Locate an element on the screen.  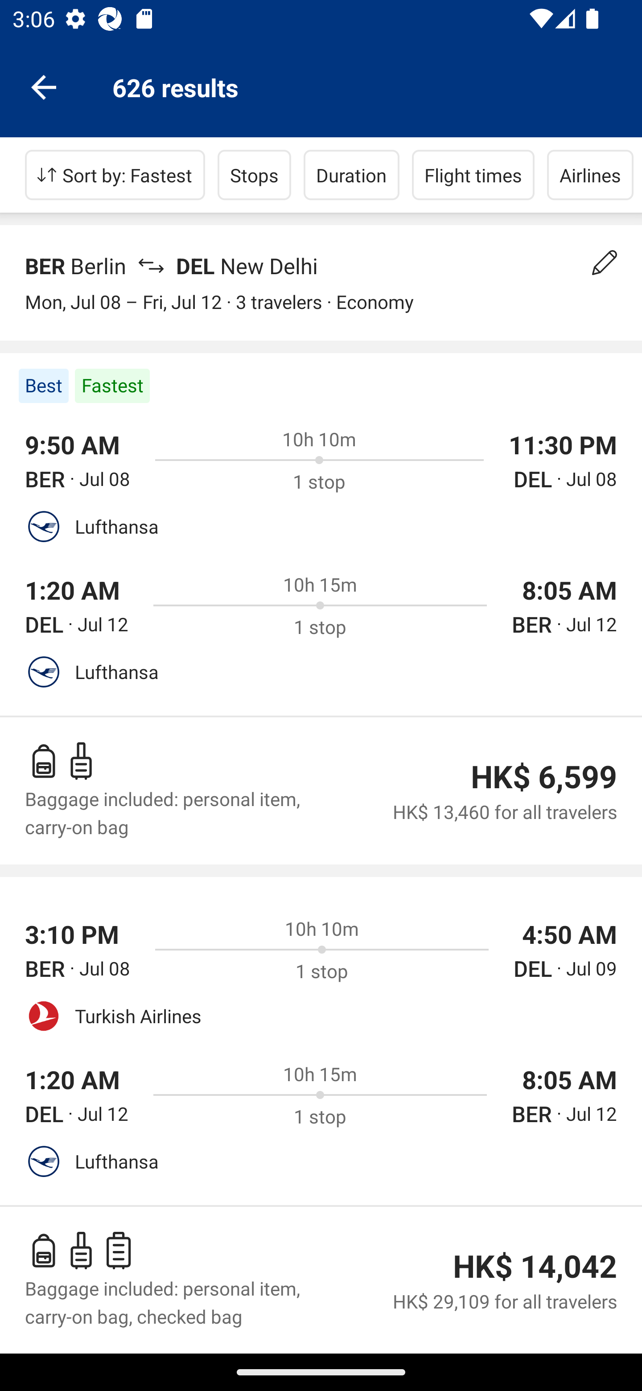
HK$ 14,042 is located at coordinates (535, 1266).